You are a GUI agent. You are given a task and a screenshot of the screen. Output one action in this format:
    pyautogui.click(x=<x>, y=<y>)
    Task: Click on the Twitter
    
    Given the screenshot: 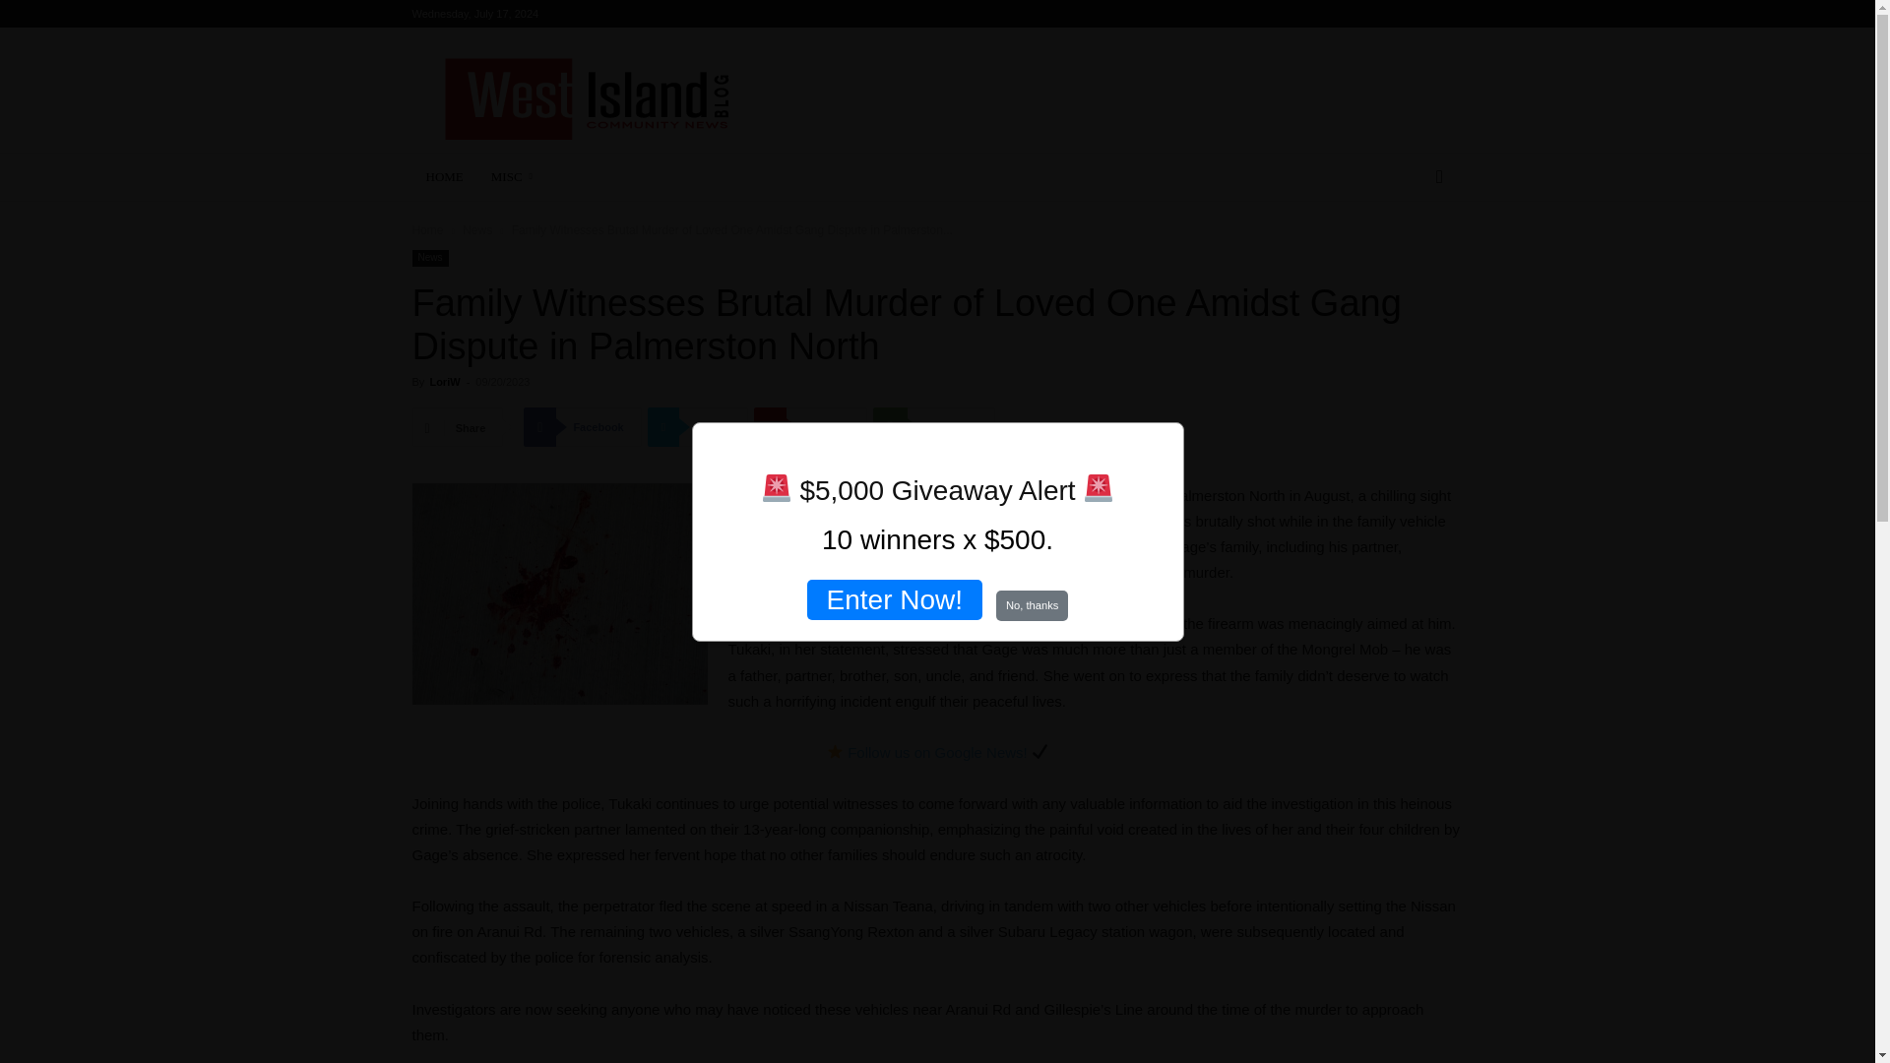 What is the action you would take?
    pyautogui.click(x=698, y=426)
    